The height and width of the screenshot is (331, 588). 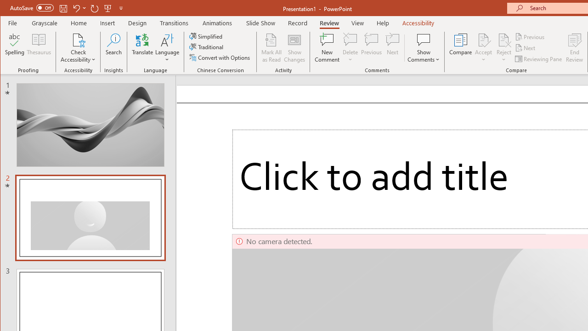 I want to click on Accept Change, so click(x=483, y=40).